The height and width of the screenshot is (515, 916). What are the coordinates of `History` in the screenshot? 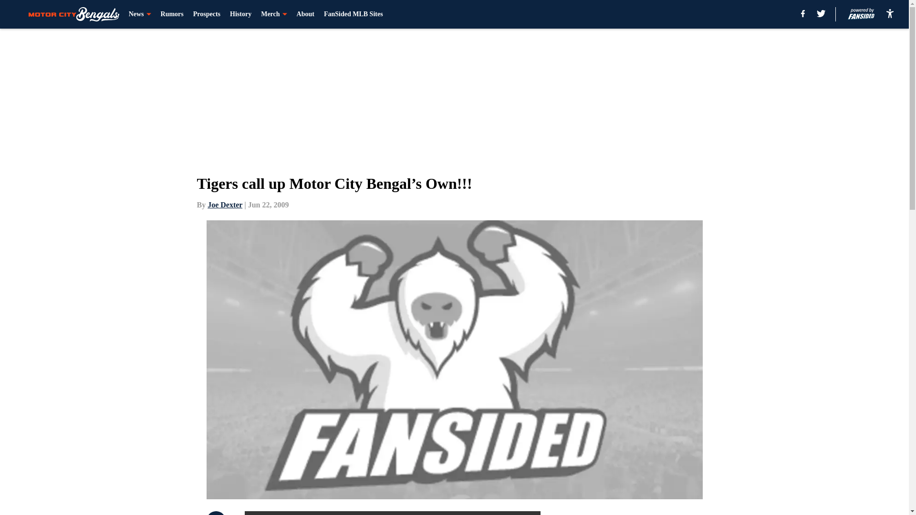 It's located at (240, 14).